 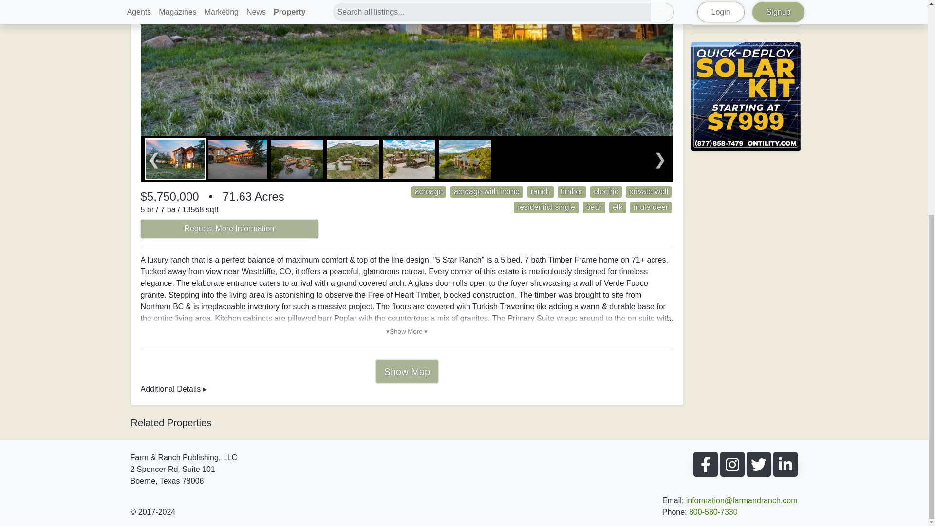 What do you see at coordinates (407, 371) in the screenshot?
I see `Show Map` at bounding box center [407, 371].